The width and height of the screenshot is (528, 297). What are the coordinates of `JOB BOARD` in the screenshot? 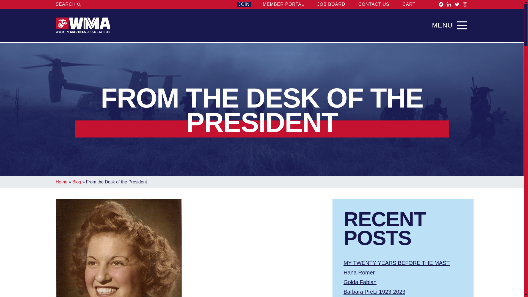 It's located at (331, 4).